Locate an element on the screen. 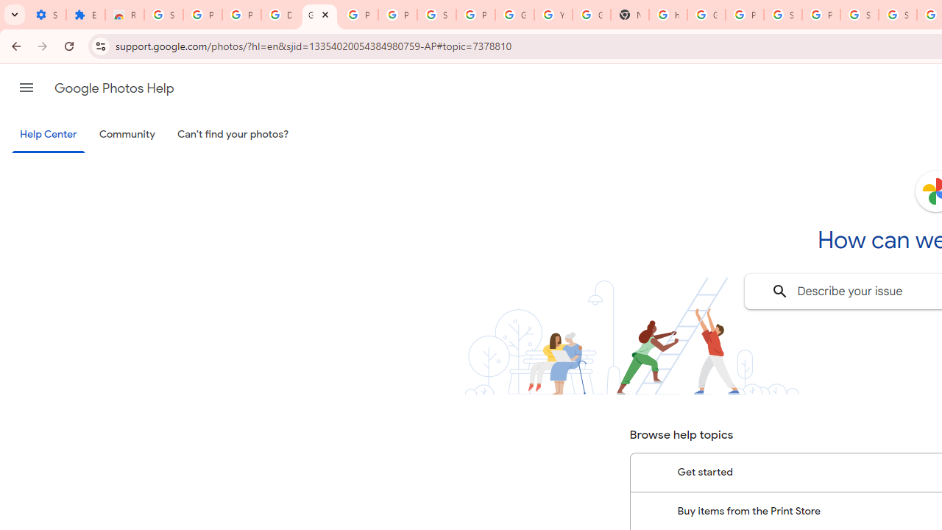 This screenshot has height=530, width=942. YouTube is located at coordinates (553, 15).